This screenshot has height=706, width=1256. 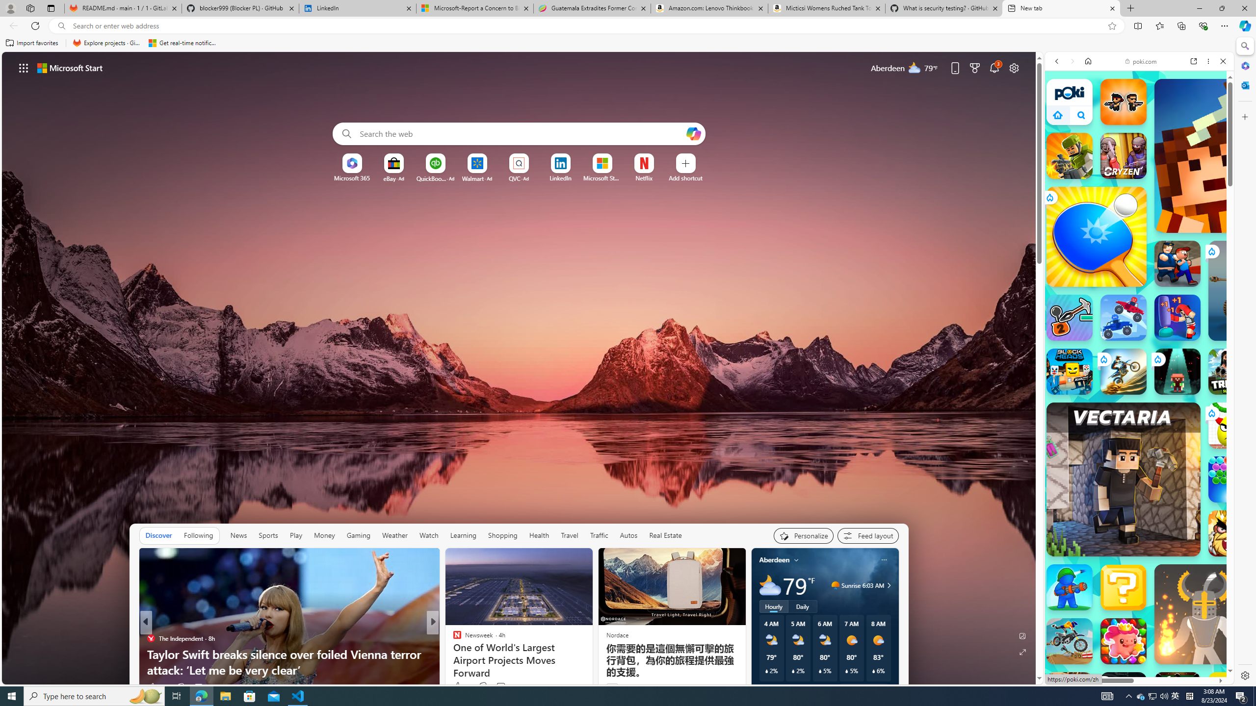 What do you see at coordinates (1124, 695) in the screenshot?
I see `Era: Evolution Era: Evolution` at bounding box center [1124, 695].